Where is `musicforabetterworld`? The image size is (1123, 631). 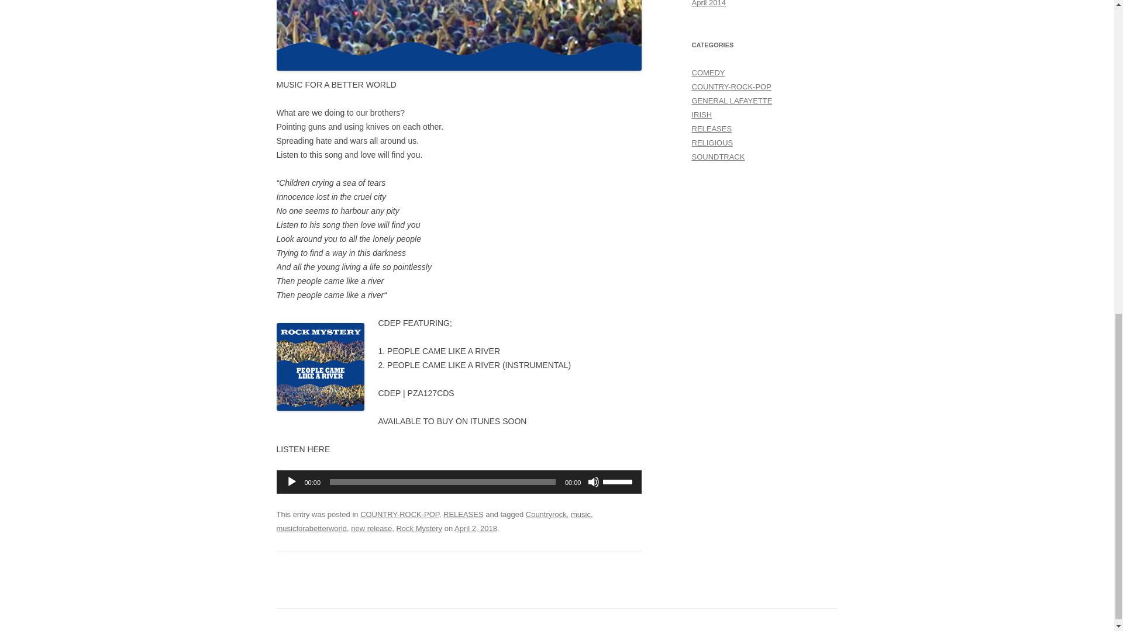
musicforabetterworld is located at coordinates (311, 528).